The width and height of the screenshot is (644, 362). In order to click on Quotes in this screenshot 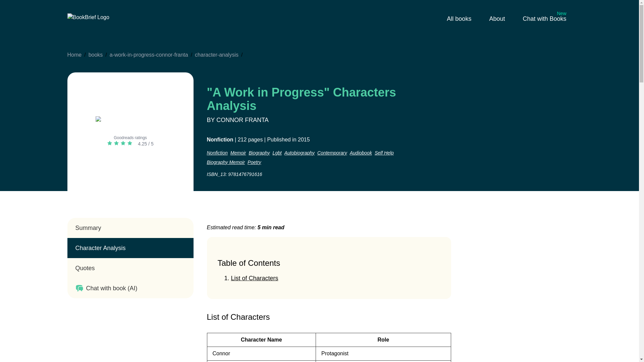, I will do `click(130, 268)`.